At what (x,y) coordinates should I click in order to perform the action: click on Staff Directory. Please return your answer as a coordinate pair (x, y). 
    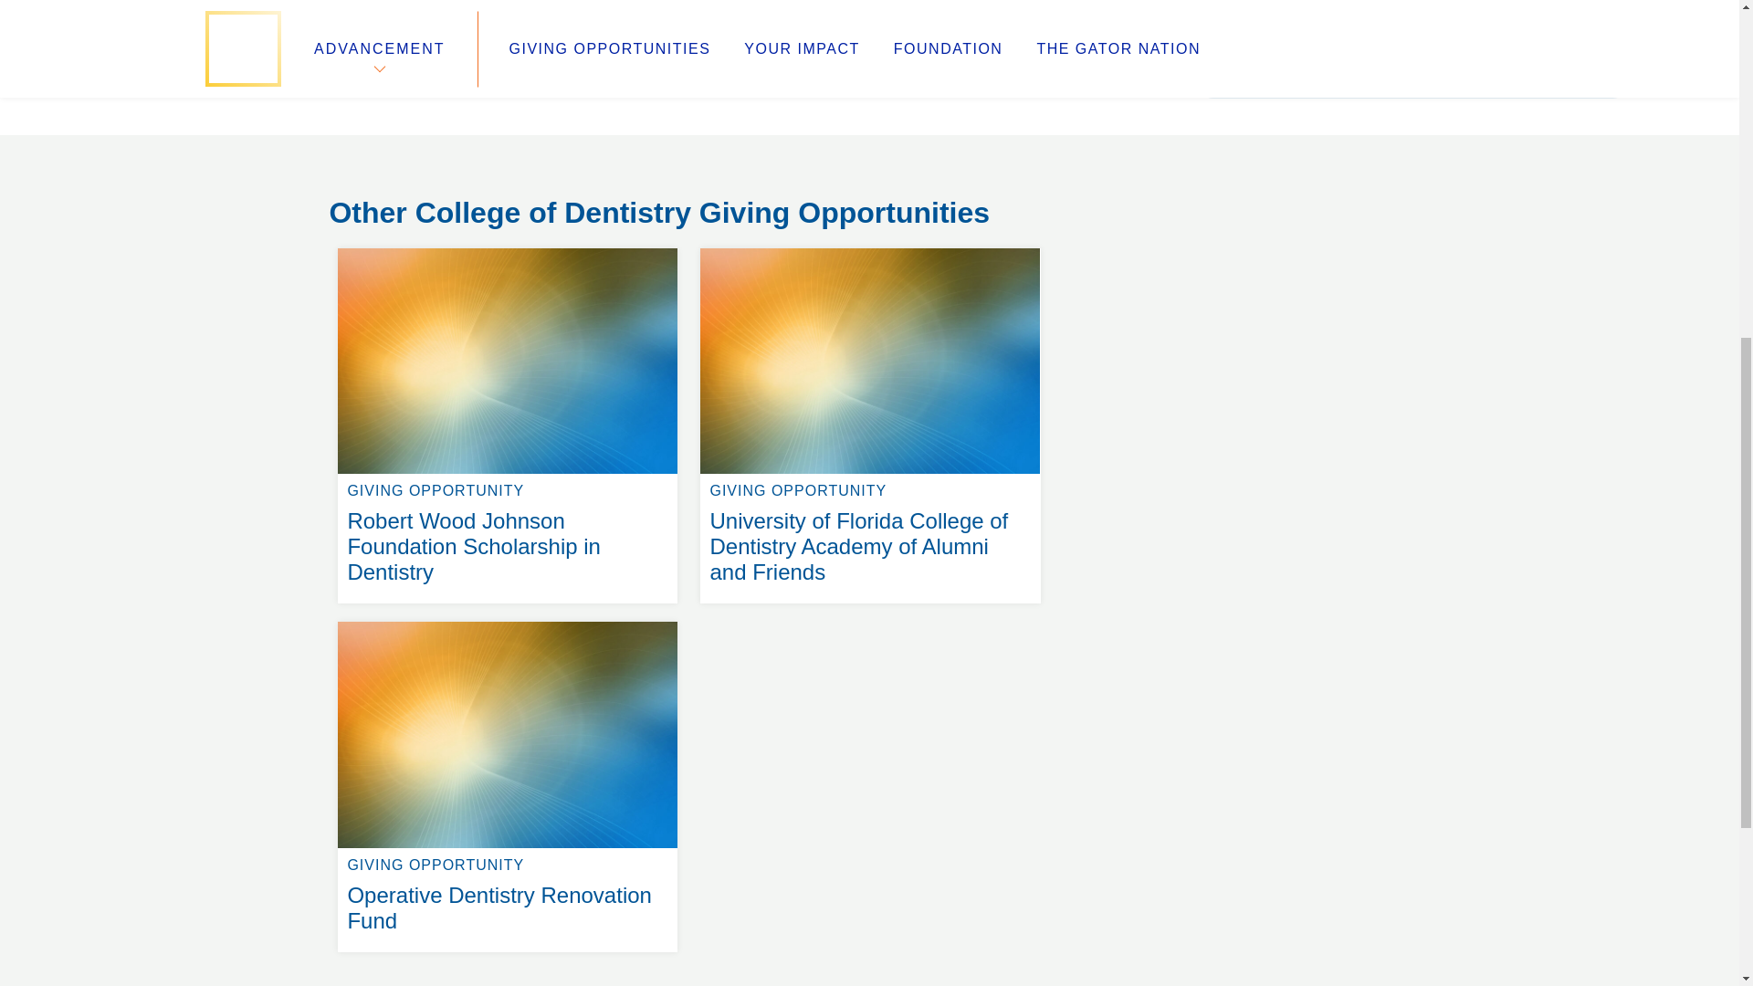
    Looking at the image, I should click on (381, 175).